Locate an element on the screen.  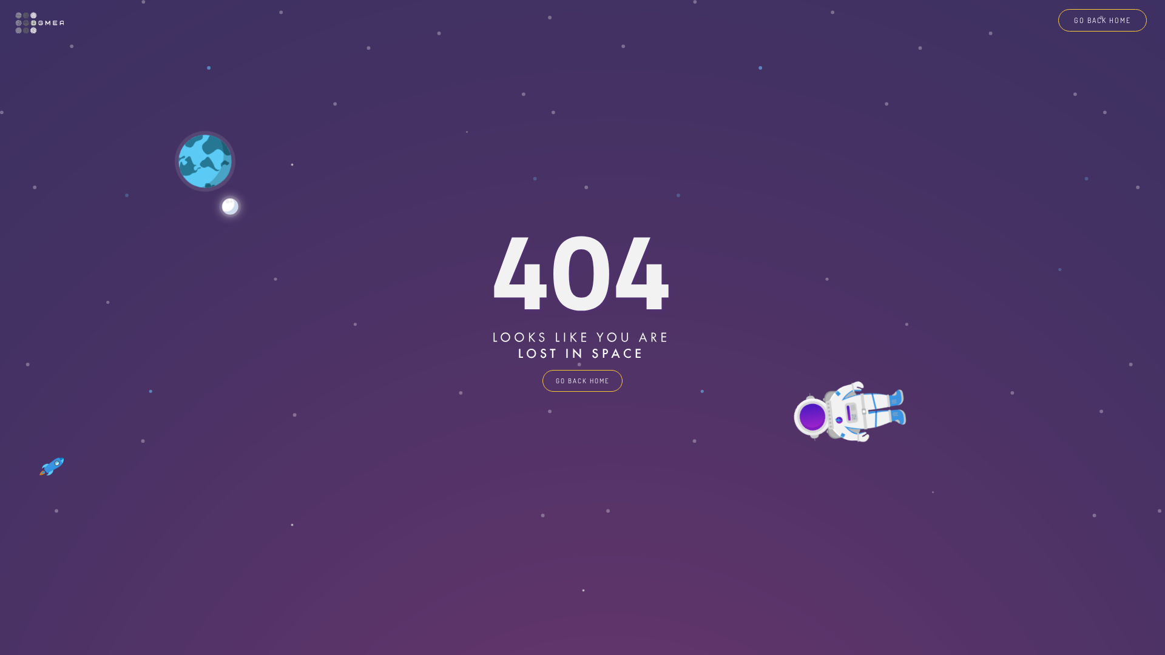
GO BACK HOME is located at coordinates (582, 381).